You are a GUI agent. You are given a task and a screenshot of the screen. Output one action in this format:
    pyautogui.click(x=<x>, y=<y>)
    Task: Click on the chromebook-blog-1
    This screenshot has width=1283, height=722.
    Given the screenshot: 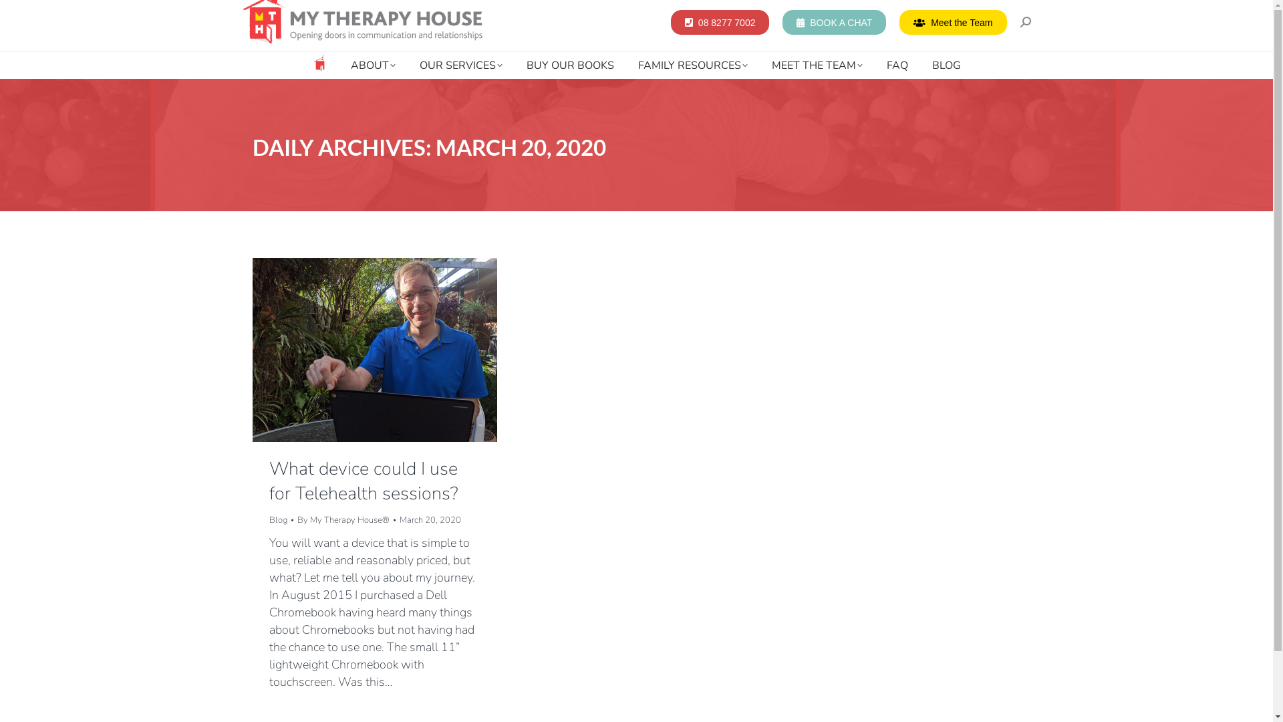 What is the action you would take?
    pyautogui.click(x=375, y=350)
    